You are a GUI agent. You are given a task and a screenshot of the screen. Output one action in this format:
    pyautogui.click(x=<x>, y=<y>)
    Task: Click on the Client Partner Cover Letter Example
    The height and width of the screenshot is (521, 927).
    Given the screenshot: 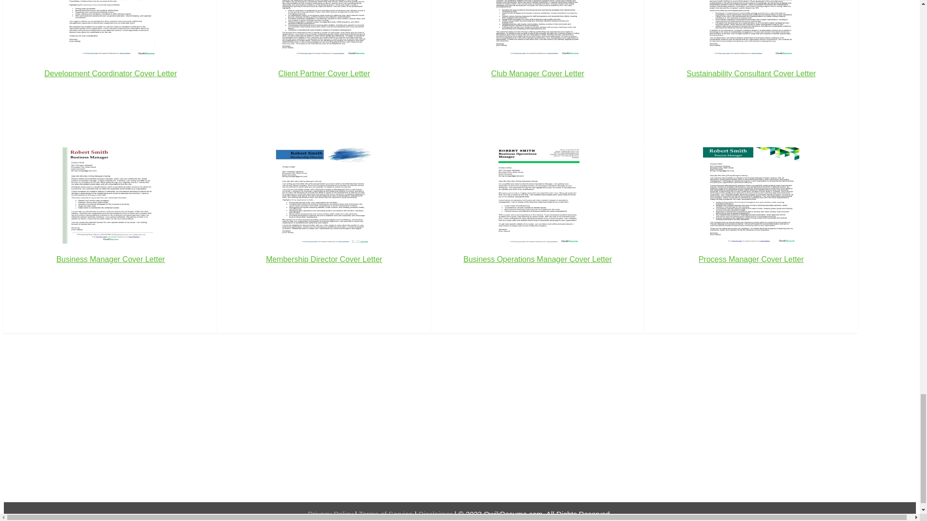 What is the action you would take?
    pyautogui.click(x=323, y=29)
    